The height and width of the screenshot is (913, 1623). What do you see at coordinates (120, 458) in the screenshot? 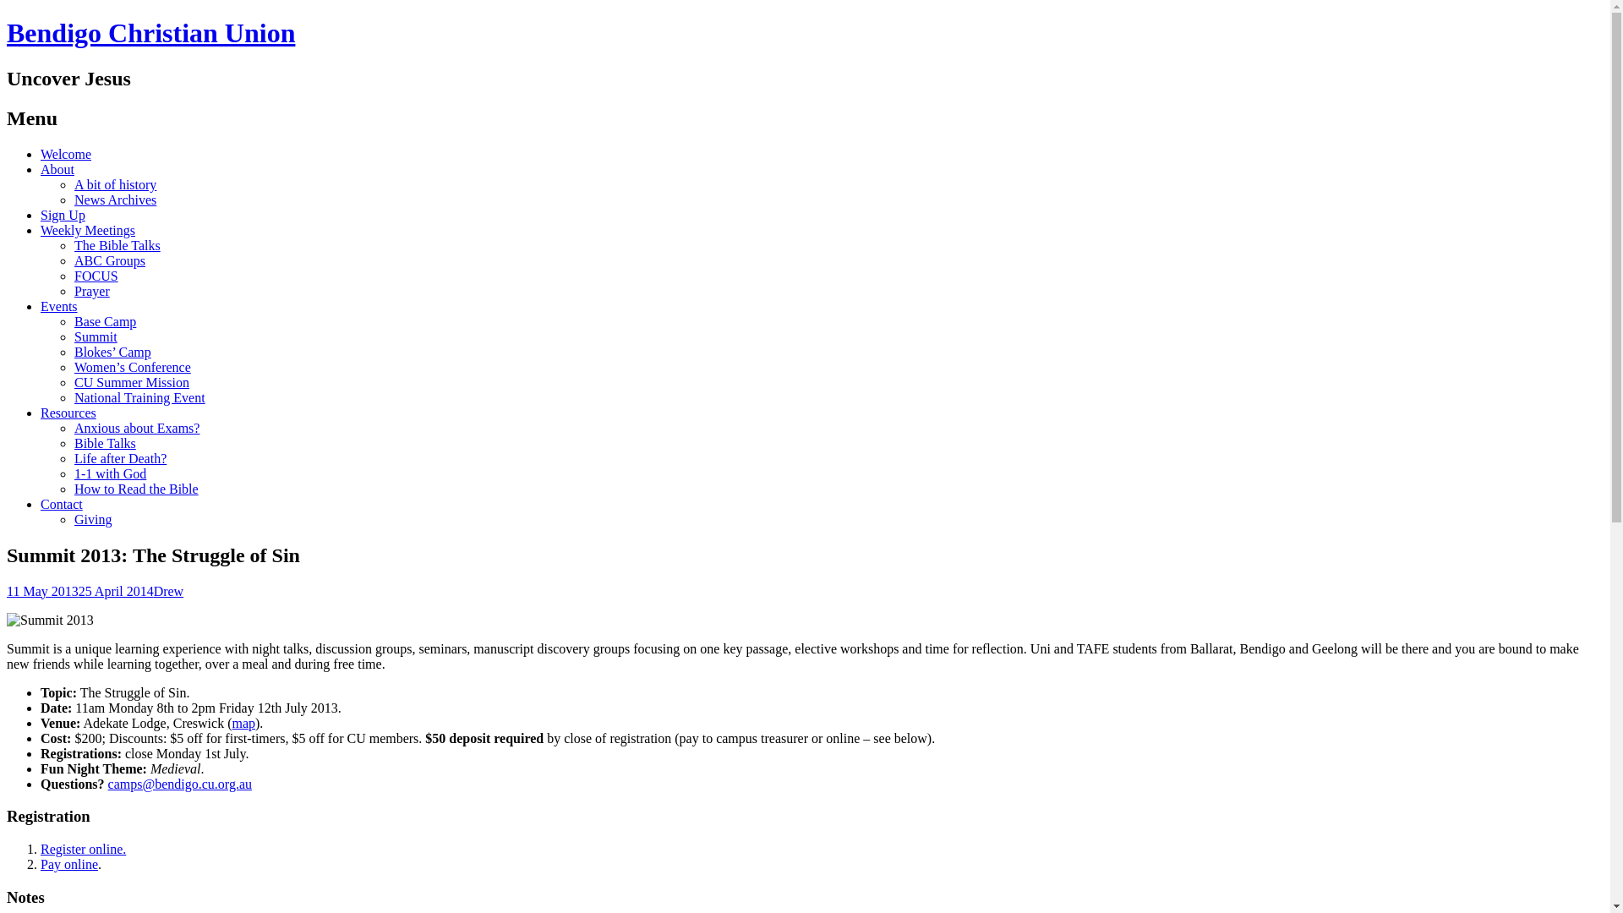
I see `Life after Death?` at bounding box center [120, 458].